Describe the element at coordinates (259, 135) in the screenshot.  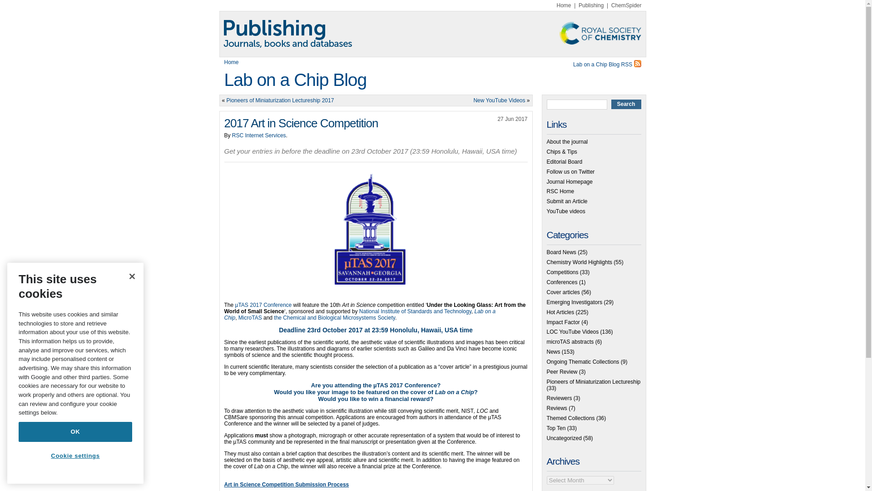
I see `Posts by RSC Internet Services` at that location.